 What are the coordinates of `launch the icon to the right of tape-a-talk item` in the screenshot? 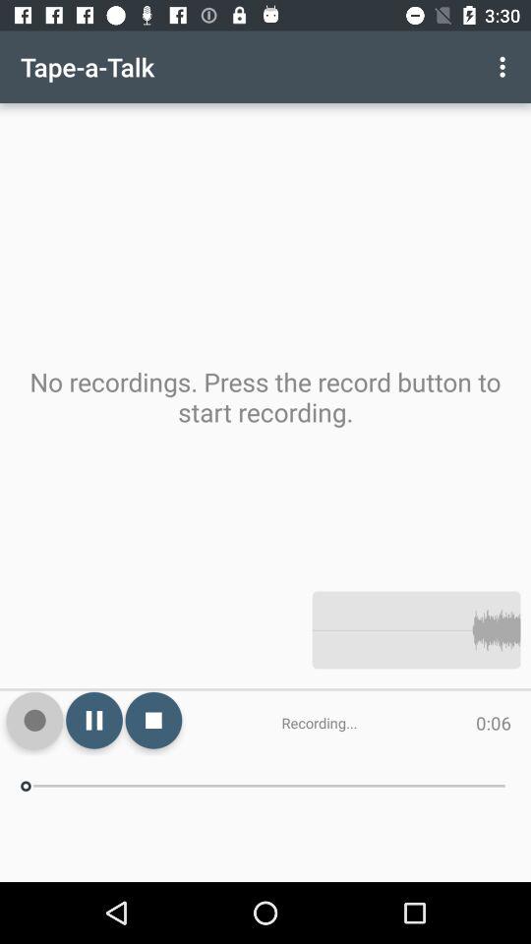 It's located at (505, 67).